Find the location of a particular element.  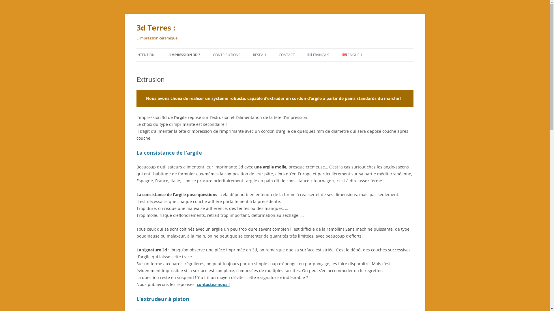

INTENTION is located at coordinates (145, 55).